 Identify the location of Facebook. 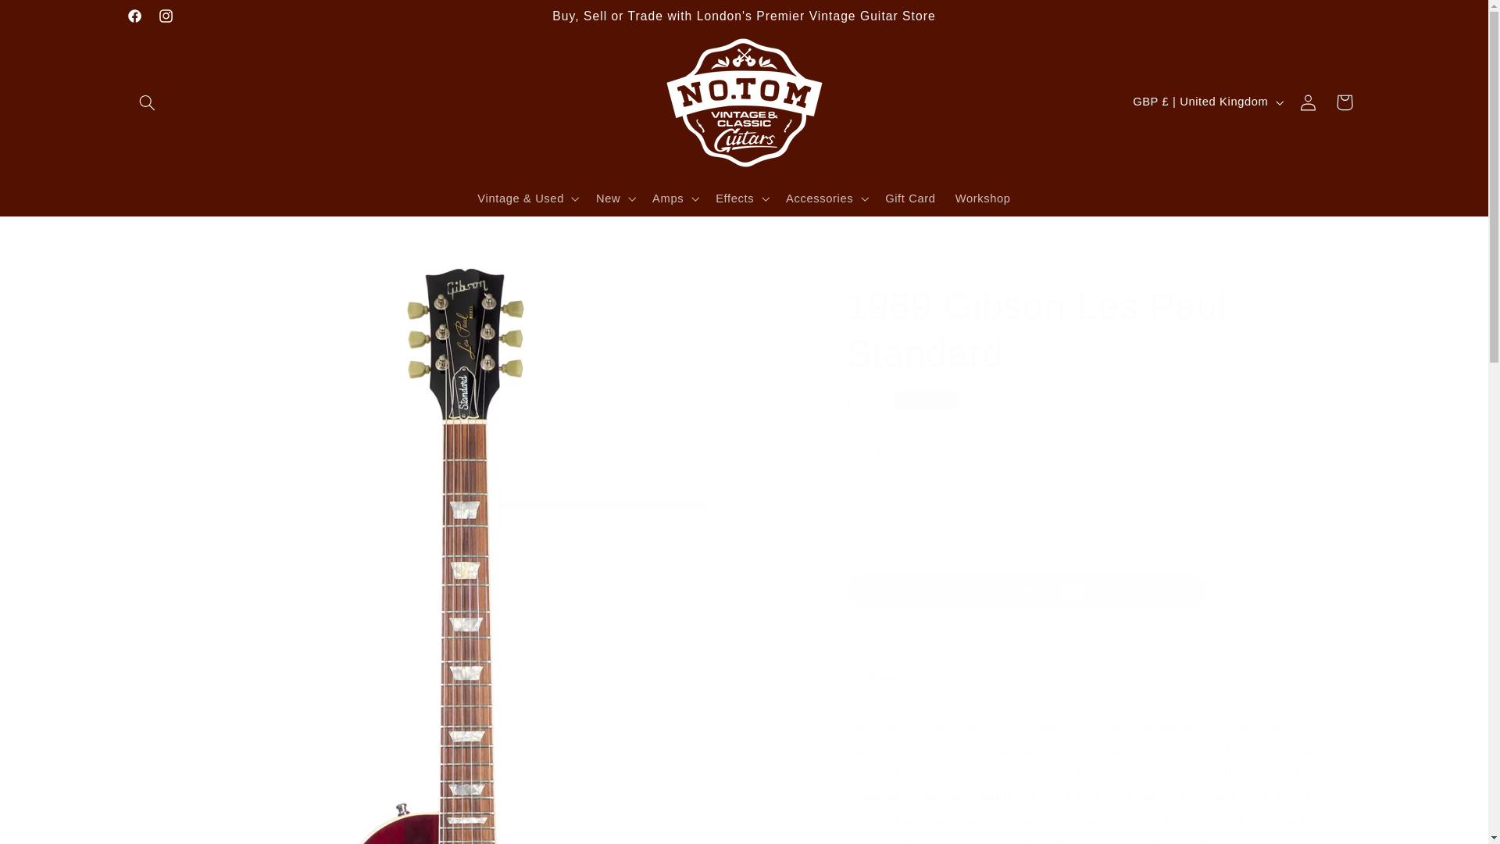
(134, 16).